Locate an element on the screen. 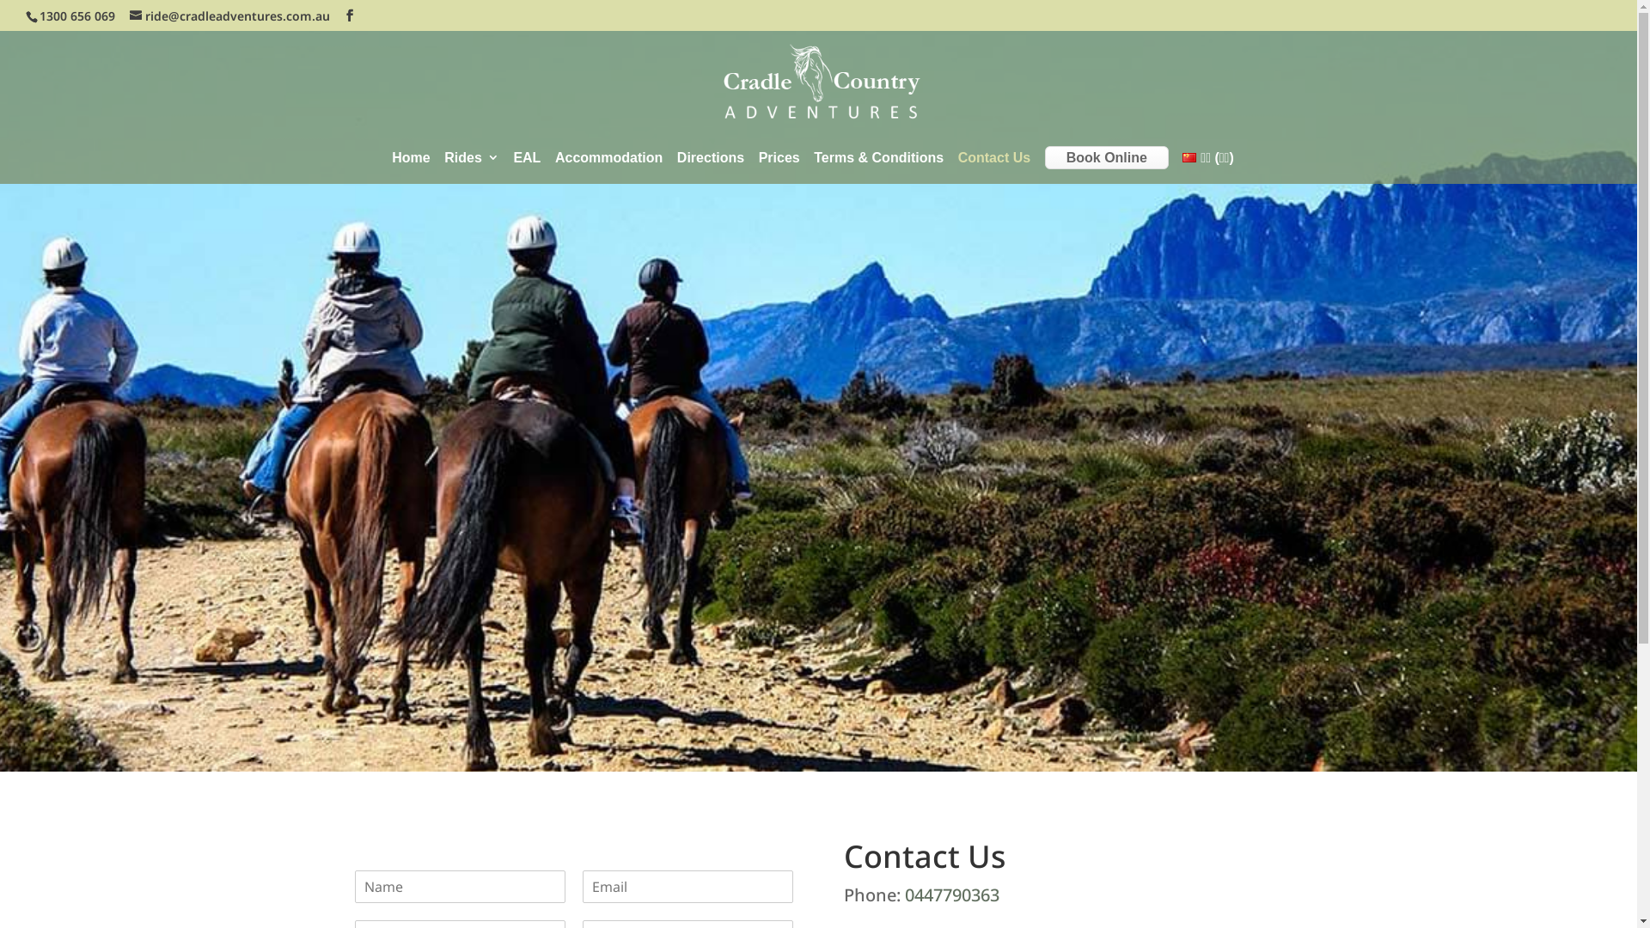  Contact Us is located at coordinates (994, 168).